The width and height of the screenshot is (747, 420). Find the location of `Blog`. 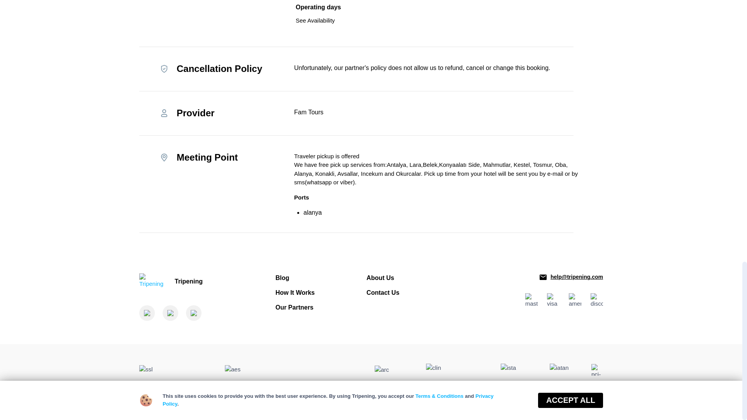

Blog is located at coordinates (282, 278).